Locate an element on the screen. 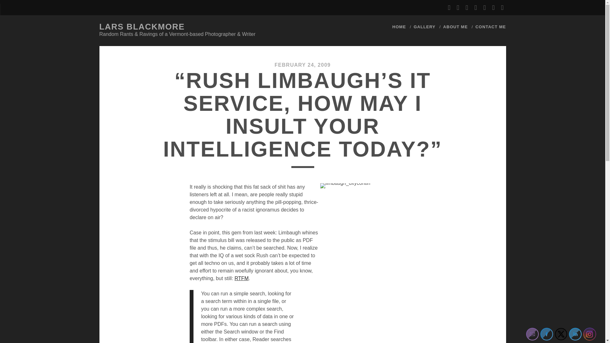  CONTACT ME is located at coordinates (490, 27).